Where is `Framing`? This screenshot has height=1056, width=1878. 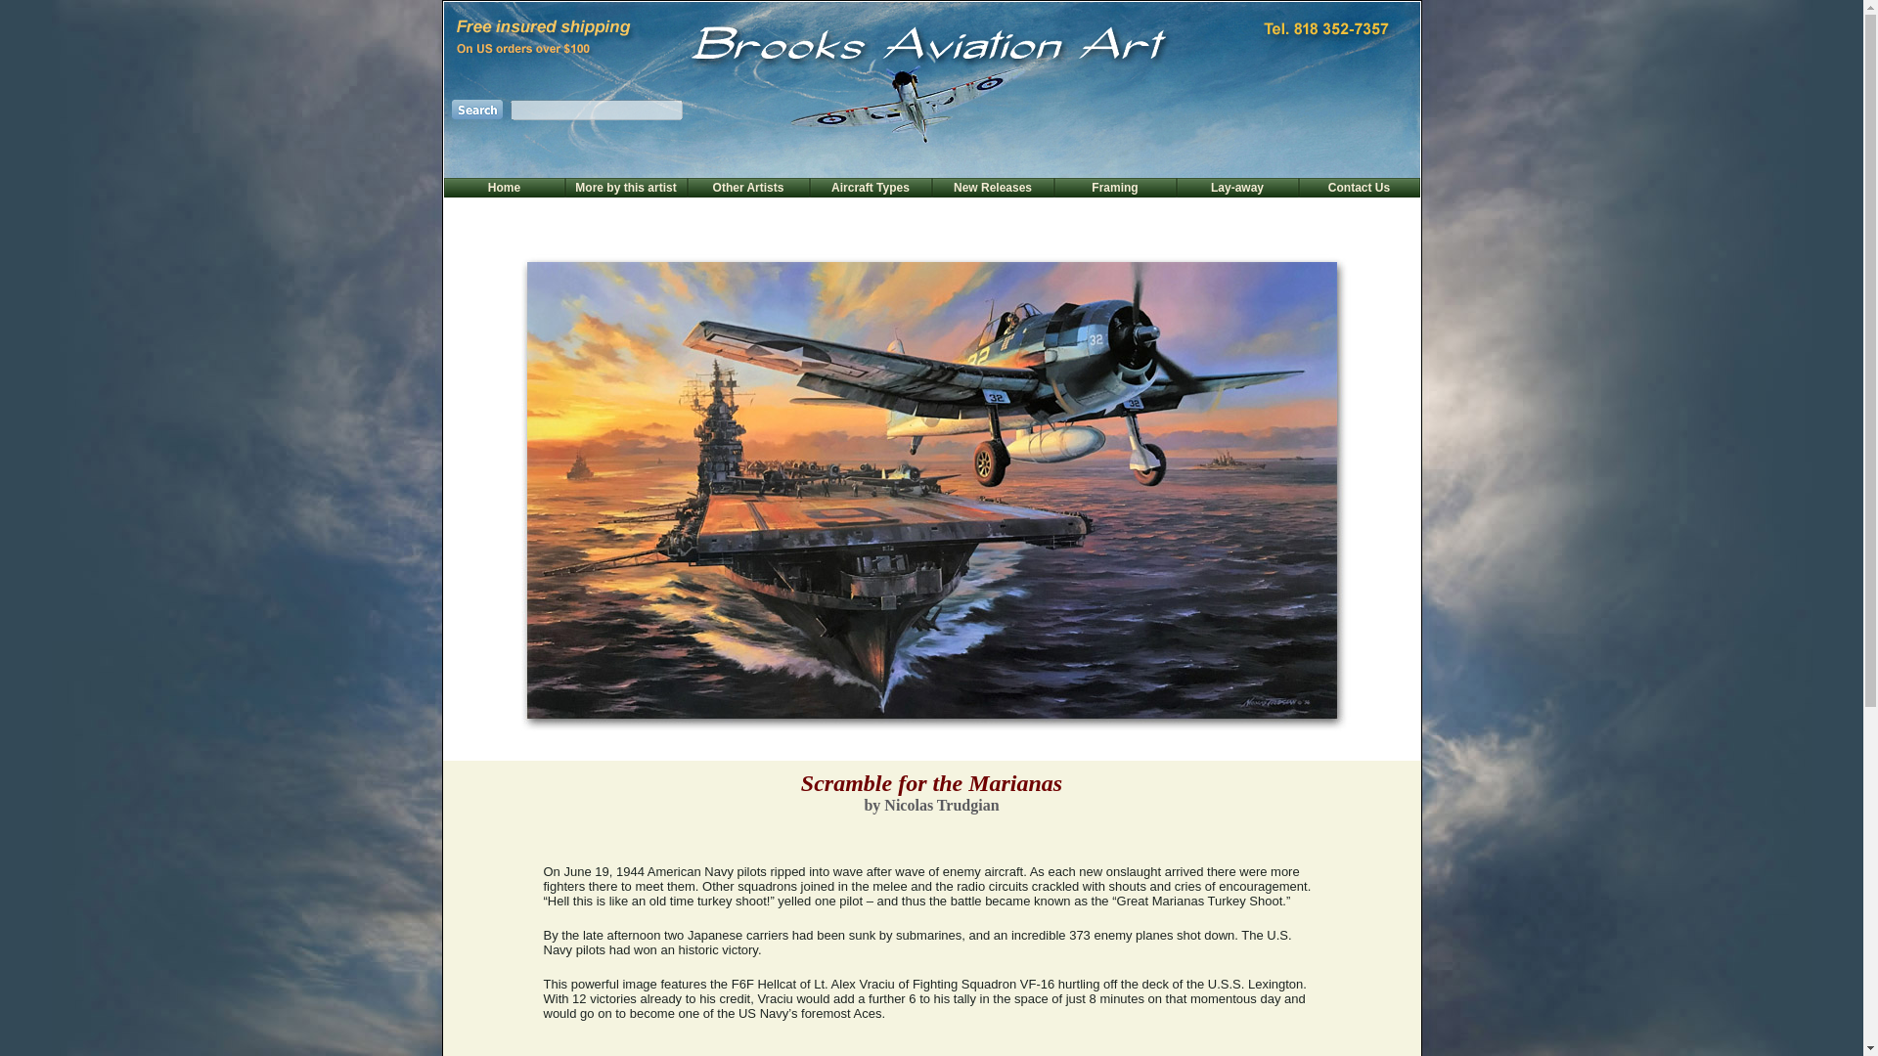
Framing is located at coordinates (1114, 187).